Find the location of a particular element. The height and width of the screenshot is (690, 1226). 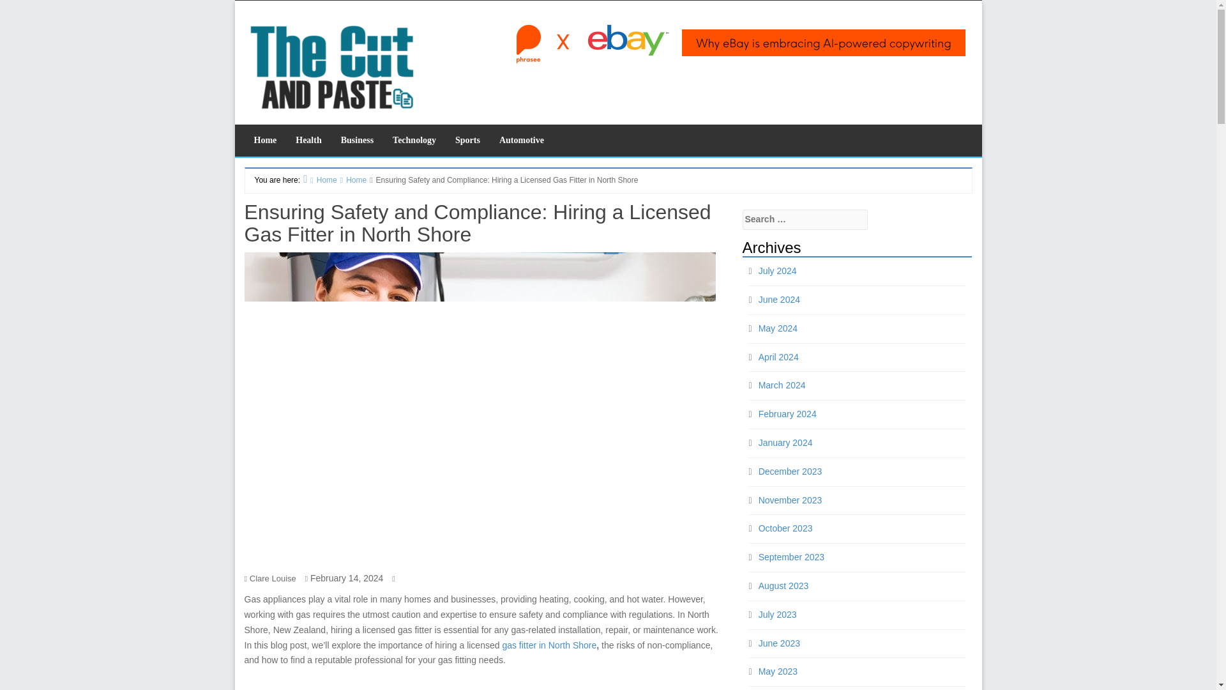

Home is located at coordinates (320, 179).